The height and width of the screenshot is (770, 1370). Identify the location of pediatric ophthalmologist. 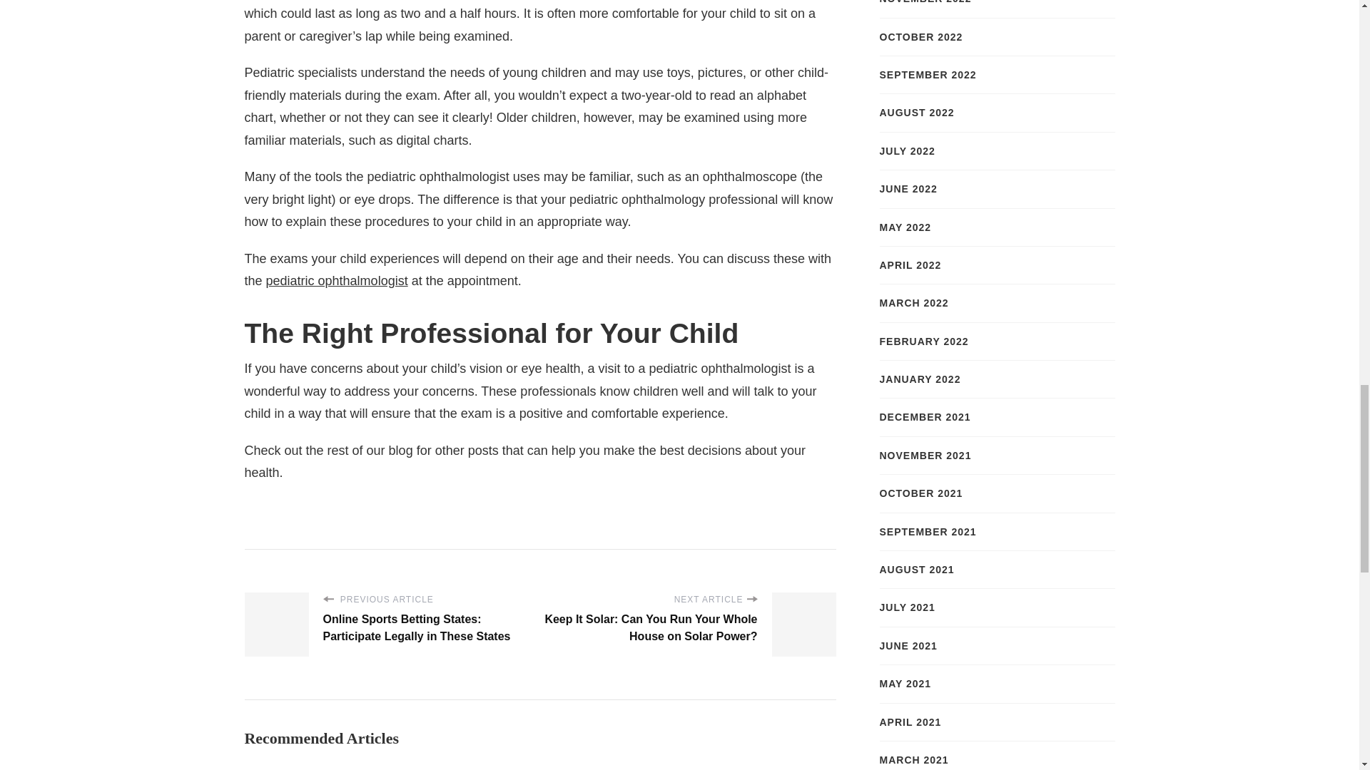
(337, 281).